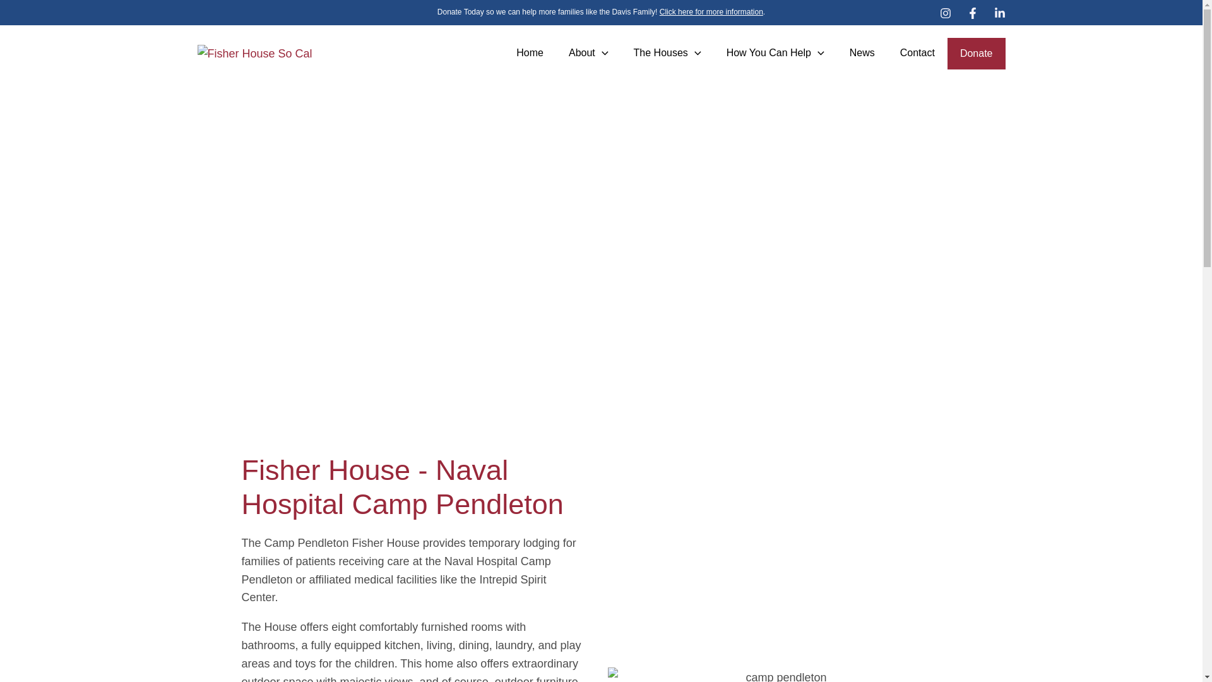  What do you see at coordinates (711, 11) in the screenshot?
I see `Click here for more information` at bounding box center [711, 11].